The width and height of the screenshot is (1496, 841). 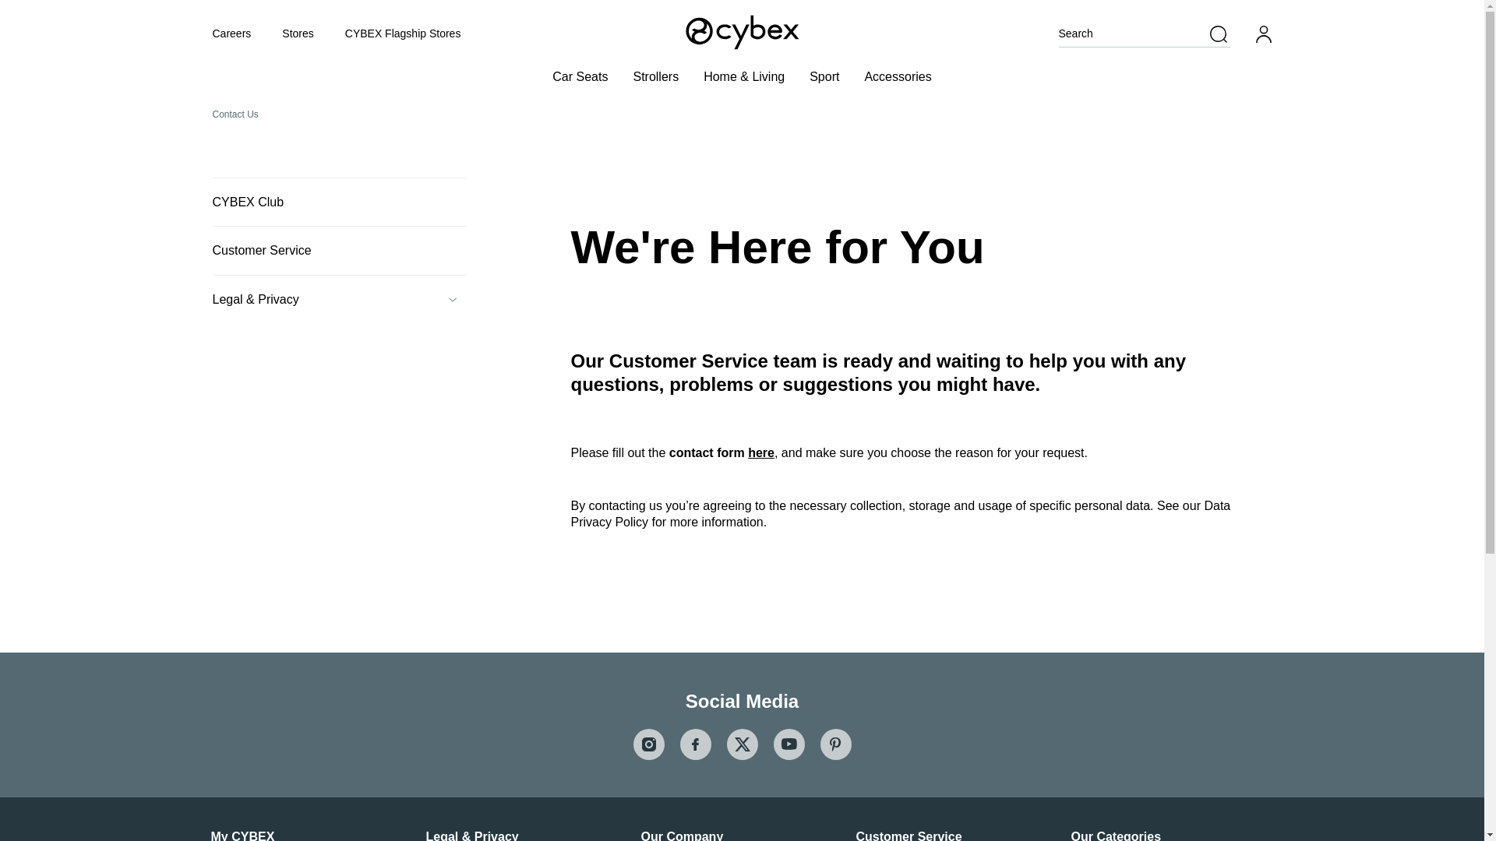 I want to click on Careers, so click(x=231, y=33).